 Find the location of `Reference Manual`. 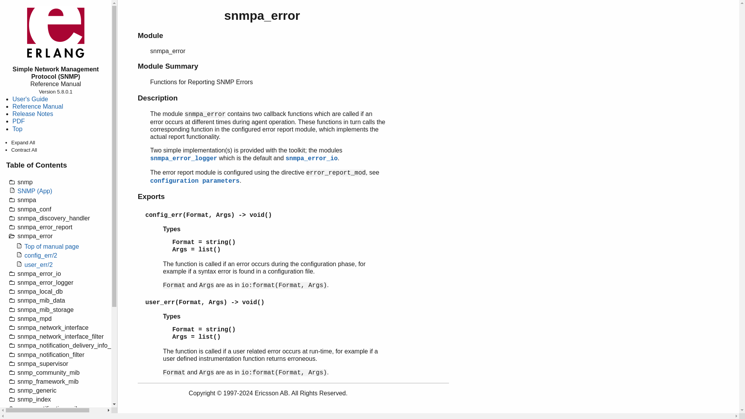

Reference Manual is located at coordinates (38, 106).